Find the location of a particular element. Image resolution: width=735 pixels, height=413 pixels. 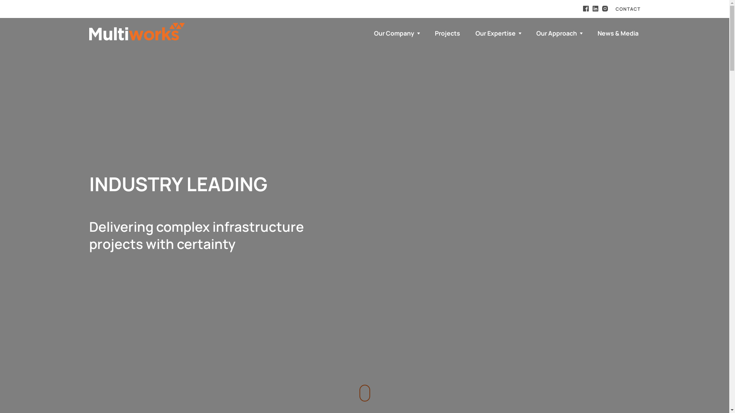

Water is located at coordinates (83, 267).